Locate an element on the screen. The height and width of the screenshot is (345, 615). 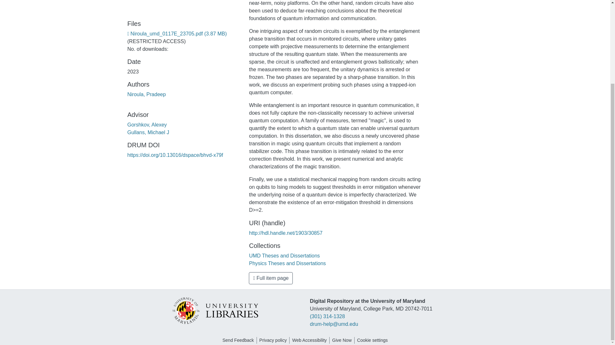
Full item page is located at coordinates (271, 278).